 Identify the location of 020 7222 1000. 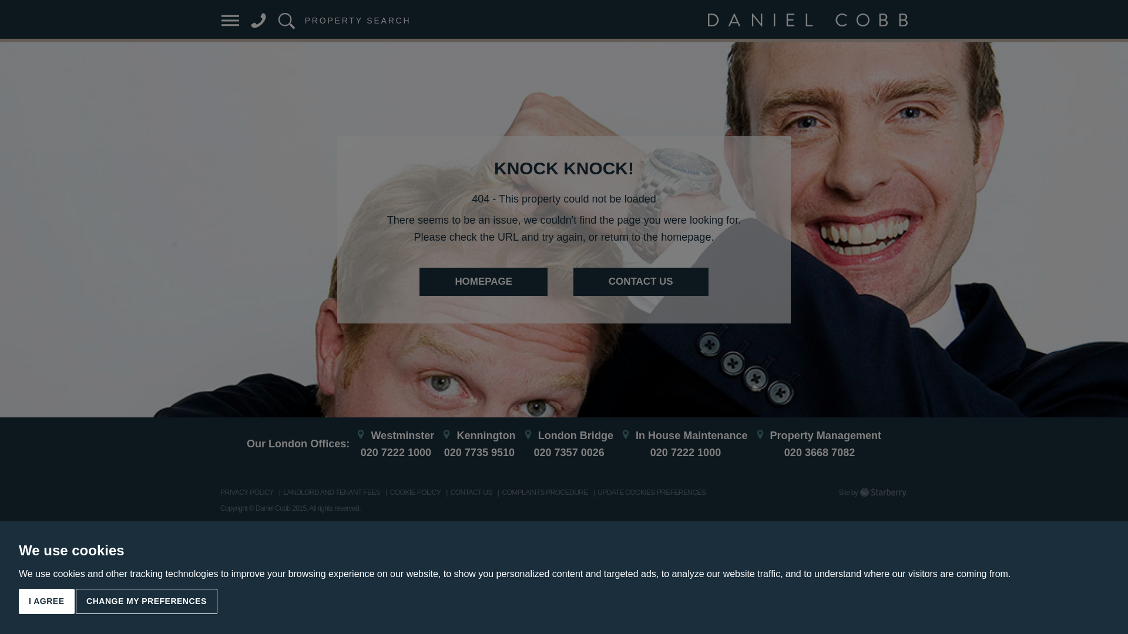
(683, 452).